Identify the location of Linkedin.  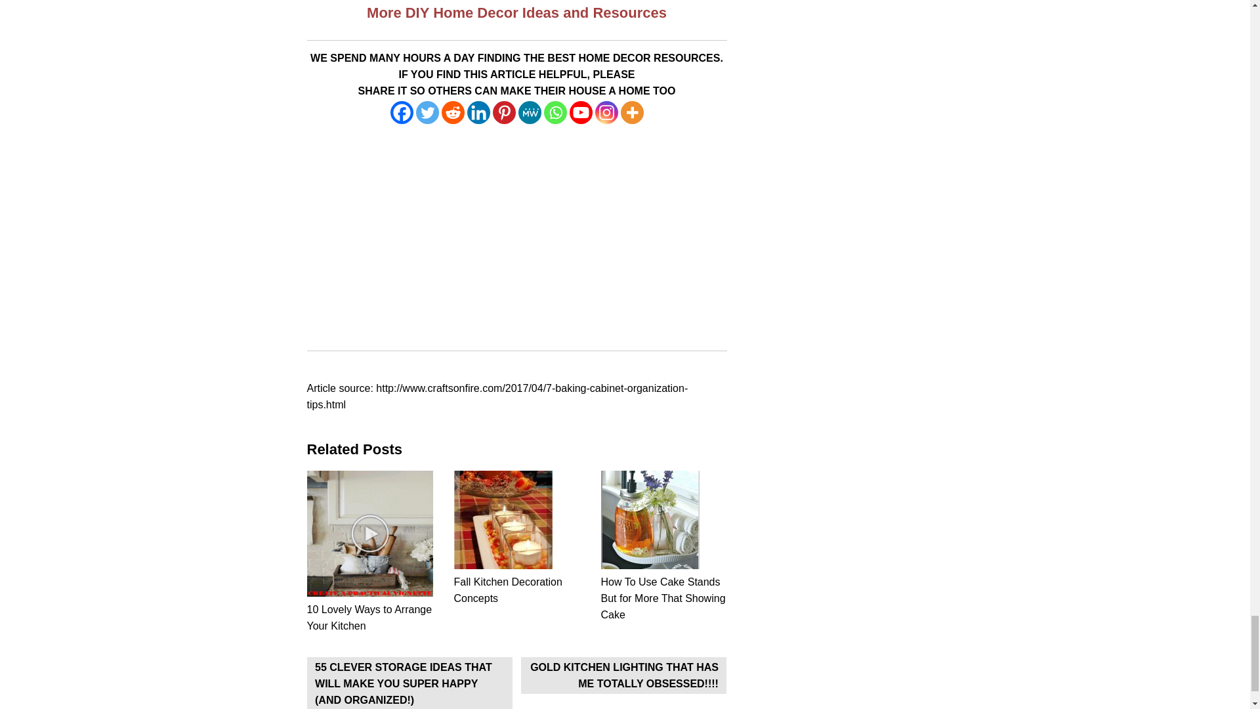
(478, 113).